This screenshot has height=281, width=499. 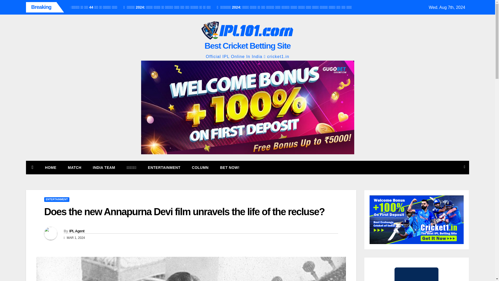 I want to click on Best Cricket Betting Site, so click(x=247, y=46).